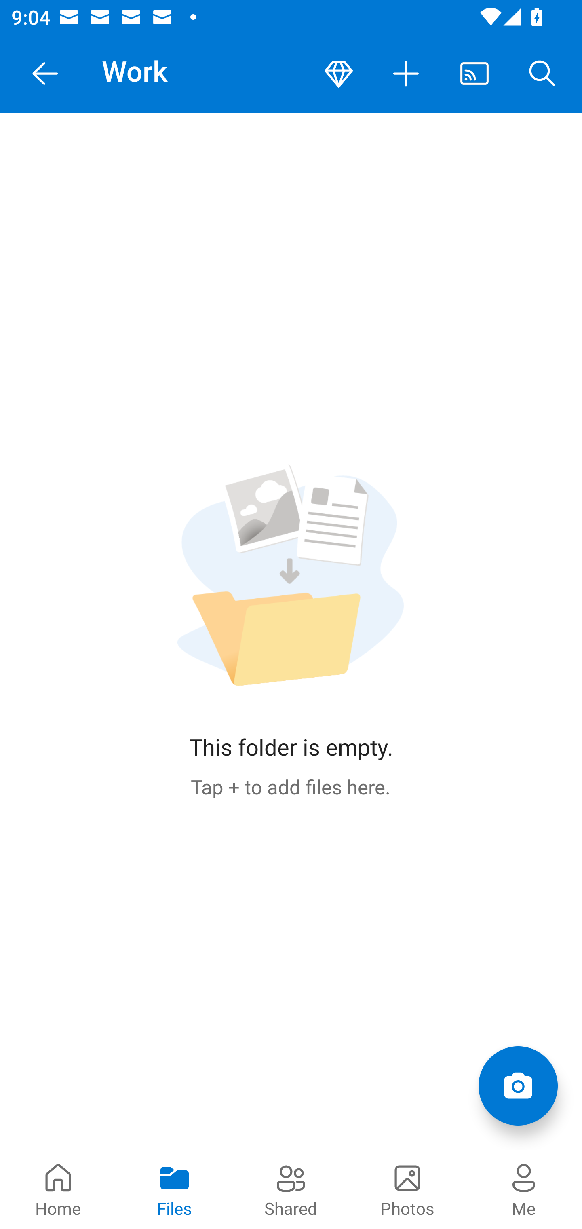 The image size is (582, 1229). I want to click on Search button, so click(542, 74).